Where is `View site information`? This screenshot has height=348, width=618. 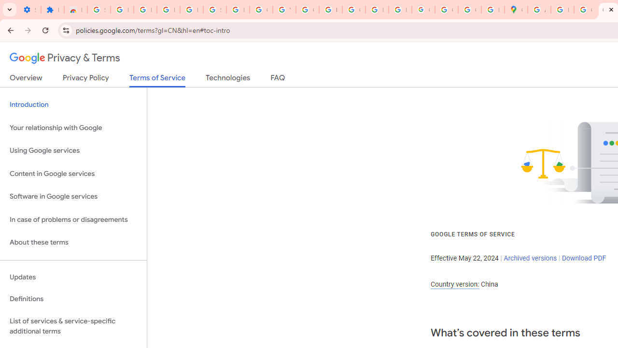
View site information is located at coordinates (66, 30).